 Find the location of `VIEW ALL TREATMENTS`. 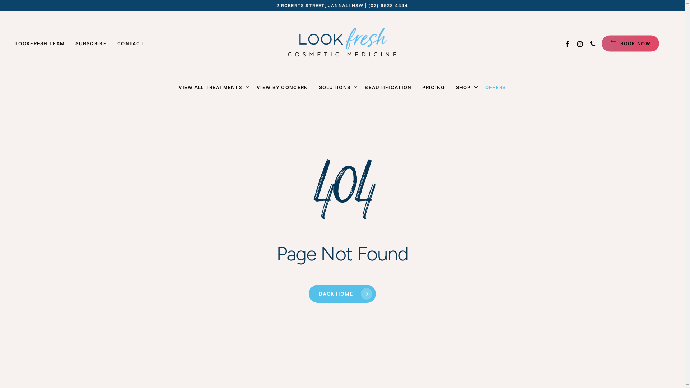

VIEW ALL TREATMENTS is located at coordinates (212, 87).